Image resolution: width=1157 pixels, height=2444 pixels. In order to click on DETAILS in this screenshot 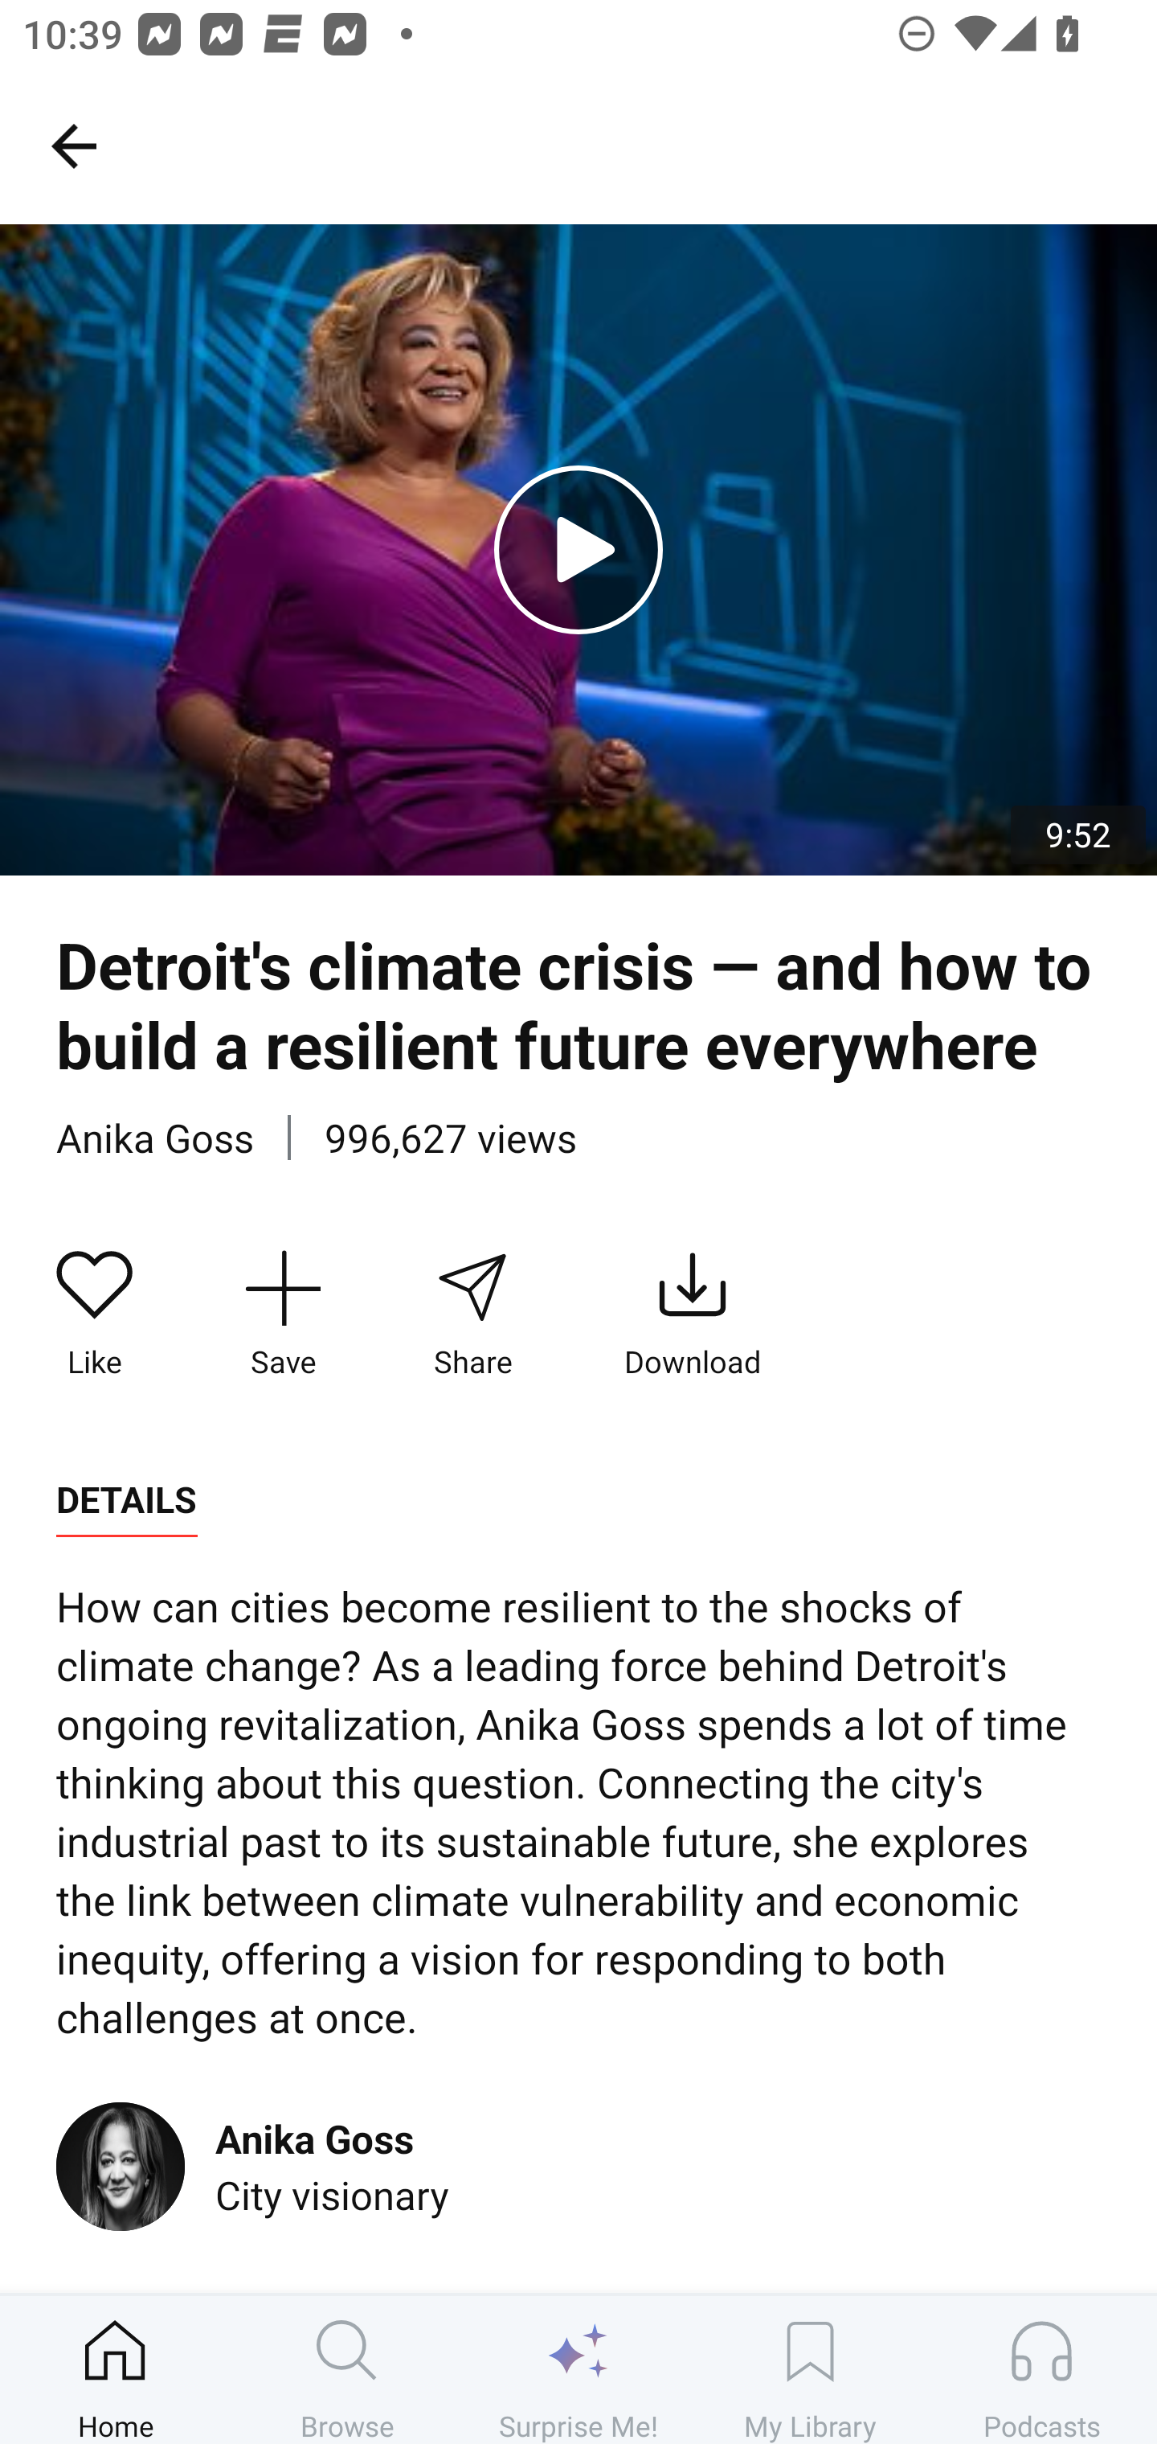, I will do `click(126, 1500)`.